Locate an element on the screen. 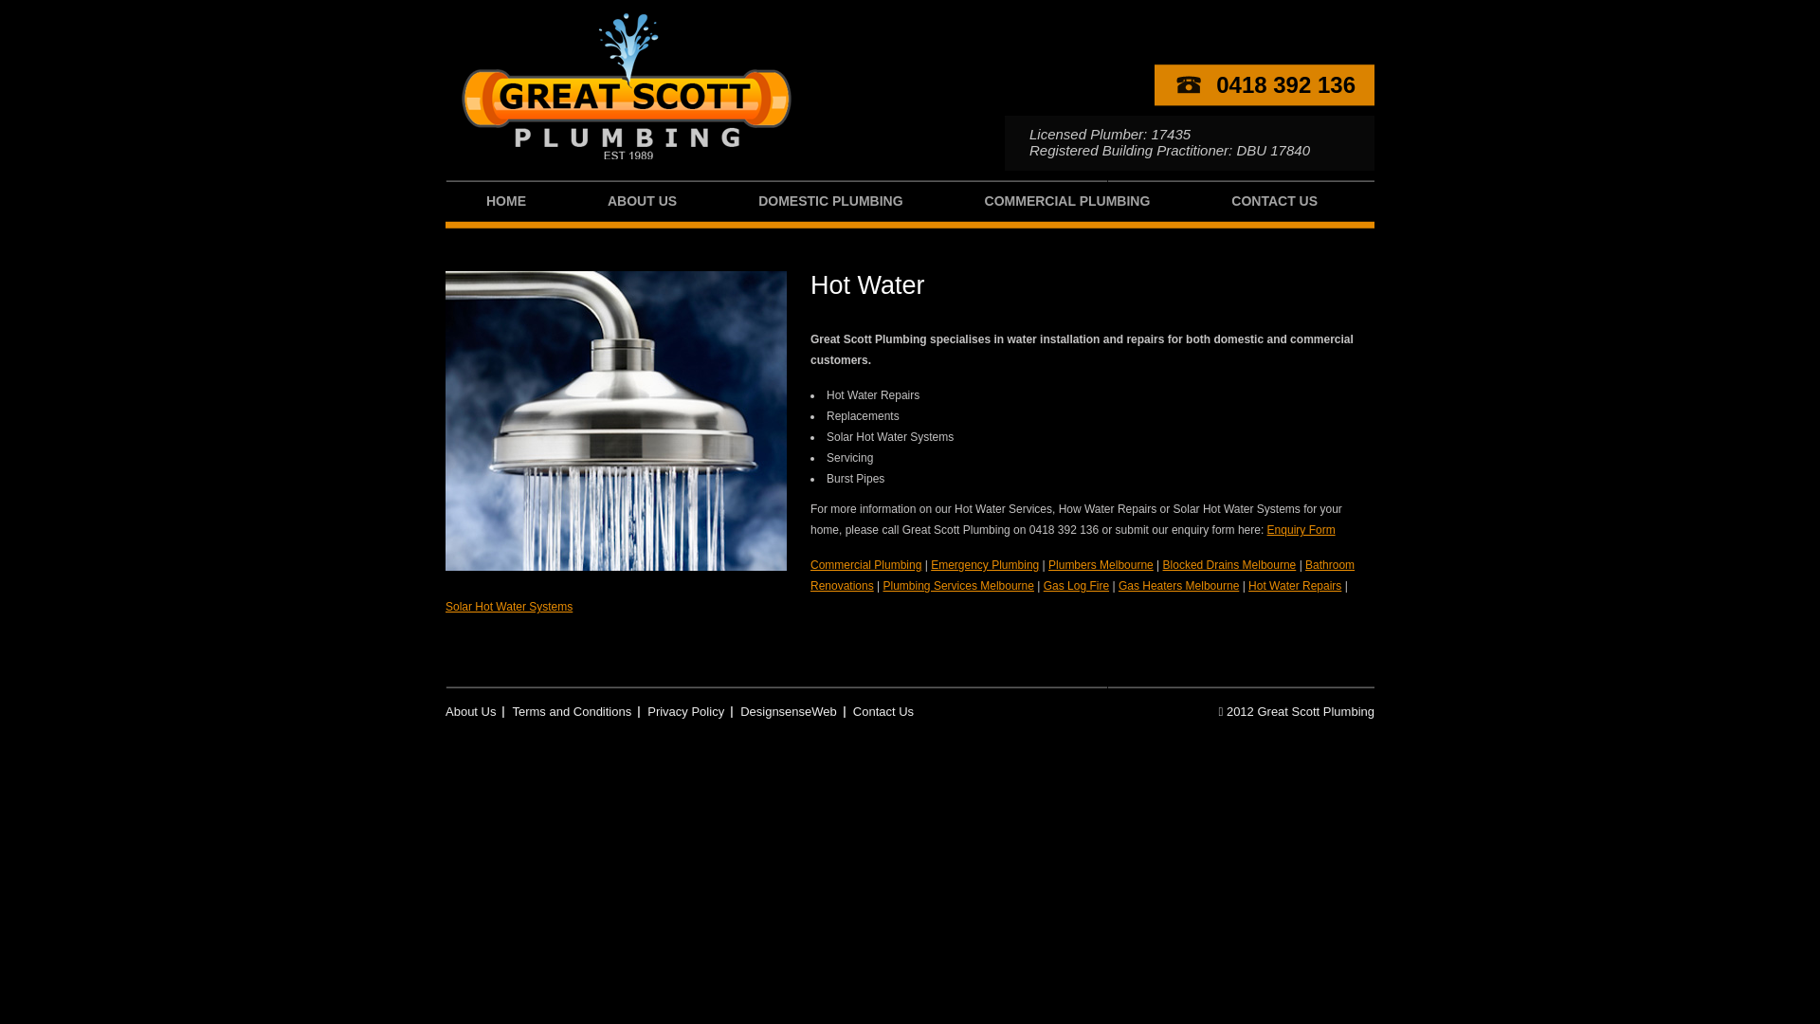 This screenshot has height=1024, width=1820. Contact Us is located at coordinates (883, 711).